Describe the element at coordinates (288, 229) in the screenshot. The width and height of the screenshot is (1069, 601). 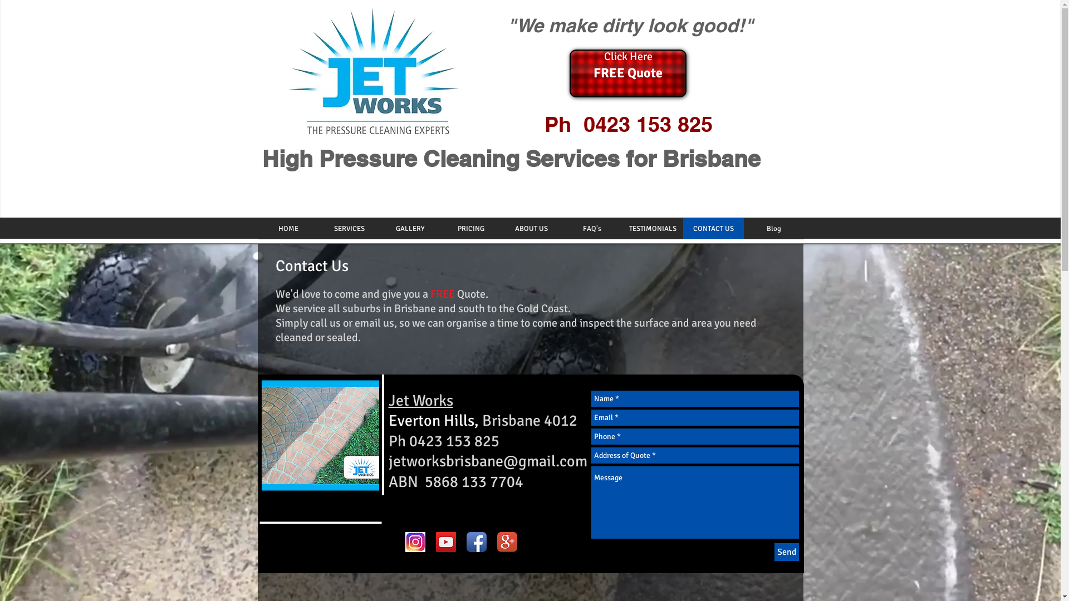
I see `HOME` at that location.